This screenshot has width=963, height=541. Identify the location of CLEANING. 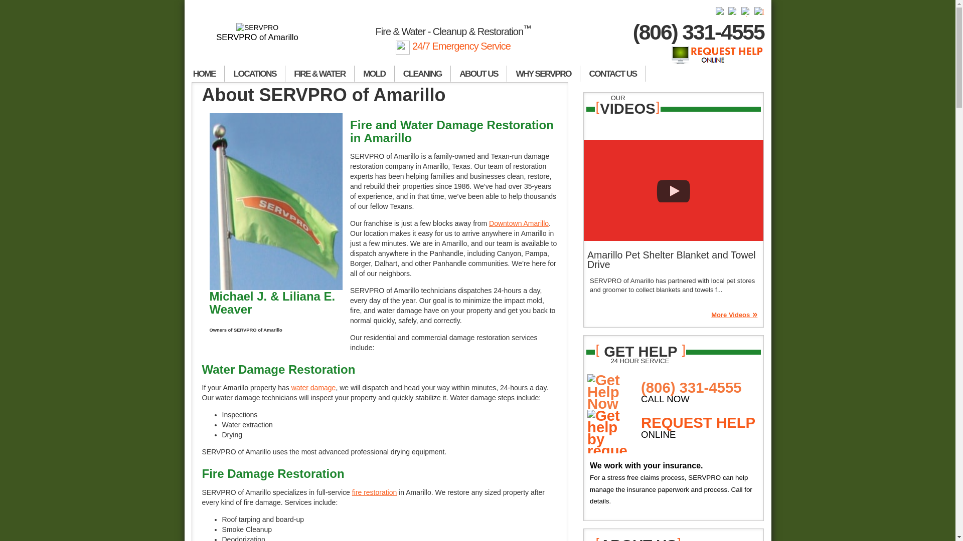
(422, 74).